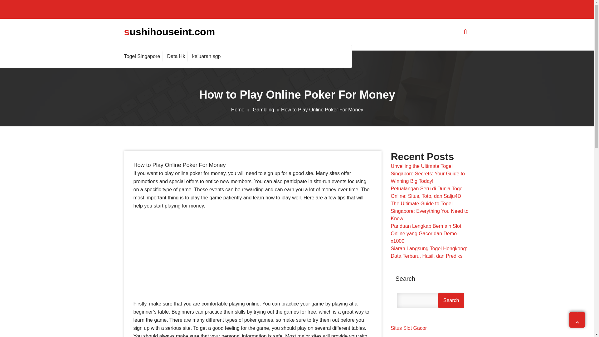 This screenshot has height=337, width=599. What do you see at coordinates (144, 56) in the screenshot?
I see `Togel Singapore` at bounding box center [144, 56].